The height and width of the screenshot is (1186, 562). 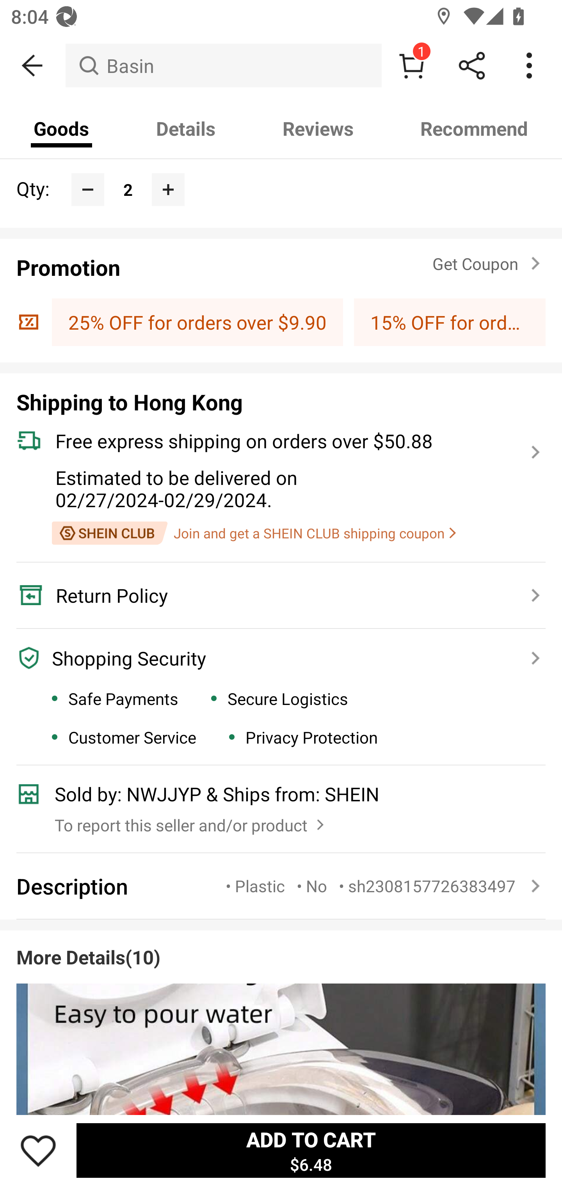 What do you see at coordinates (33, 66) in the screenshot?
I see `BACK` at bounding box center [33, 66].